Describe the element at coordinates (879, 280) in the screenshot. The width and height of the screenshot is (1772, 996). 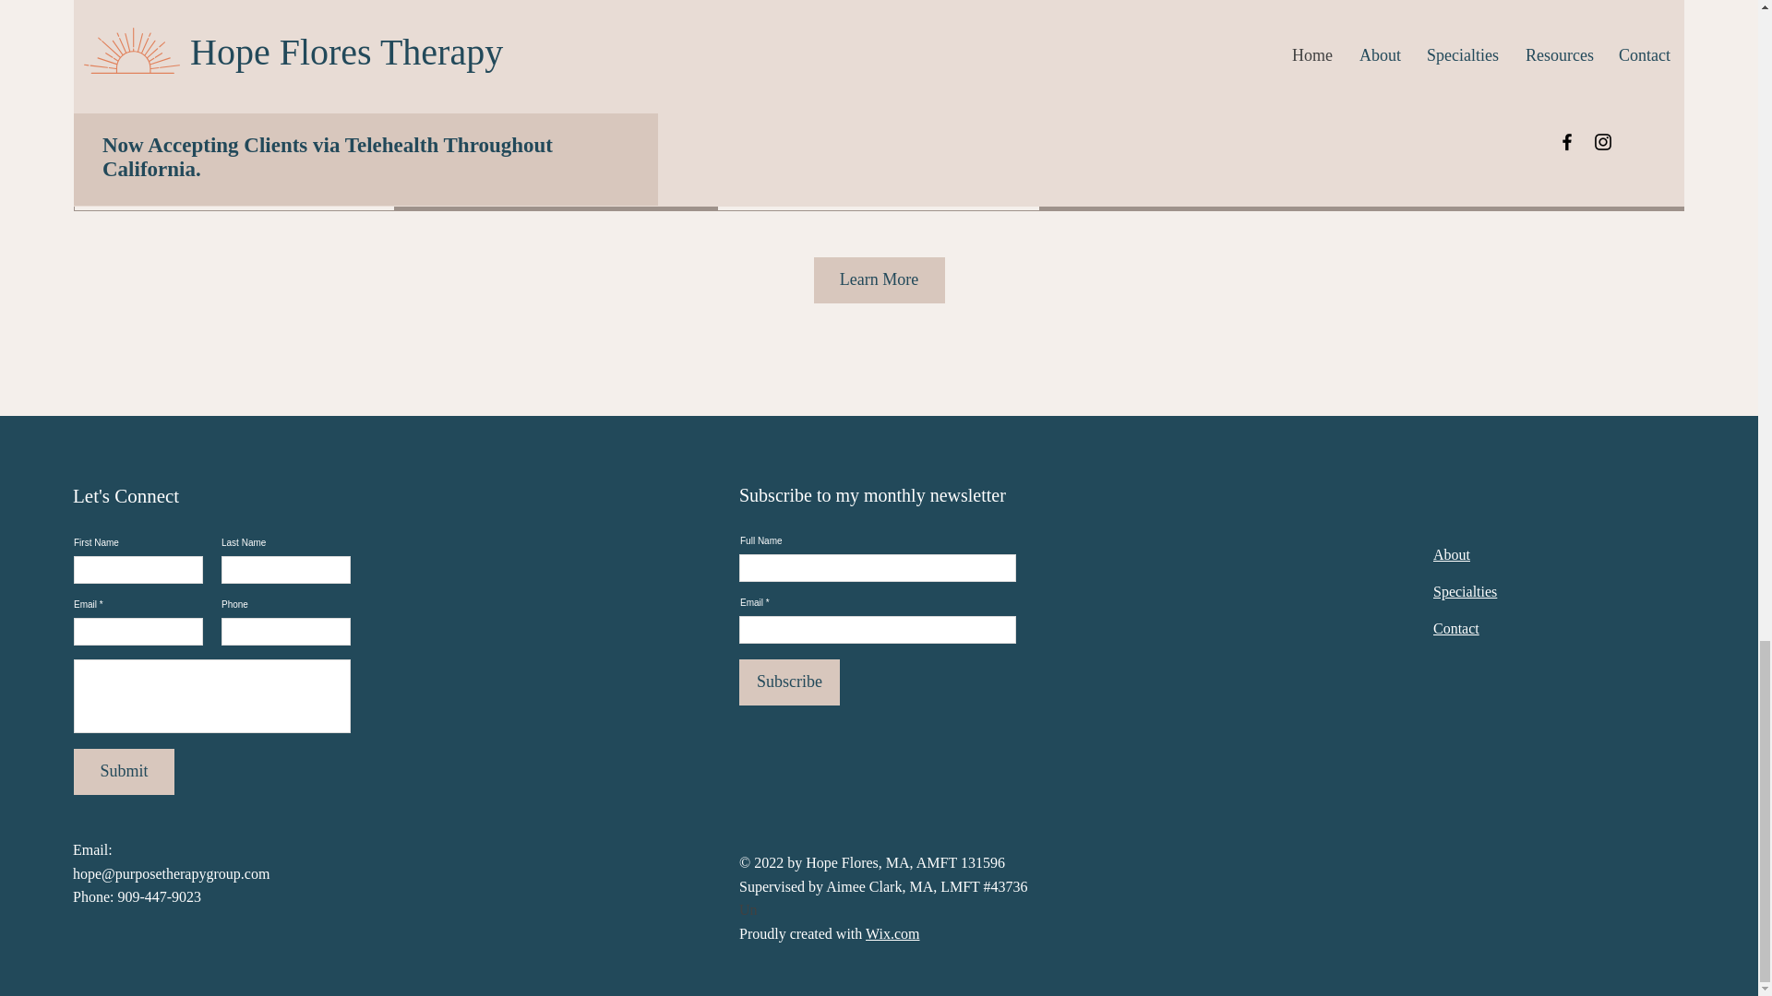
I see `Learn More` at that location.